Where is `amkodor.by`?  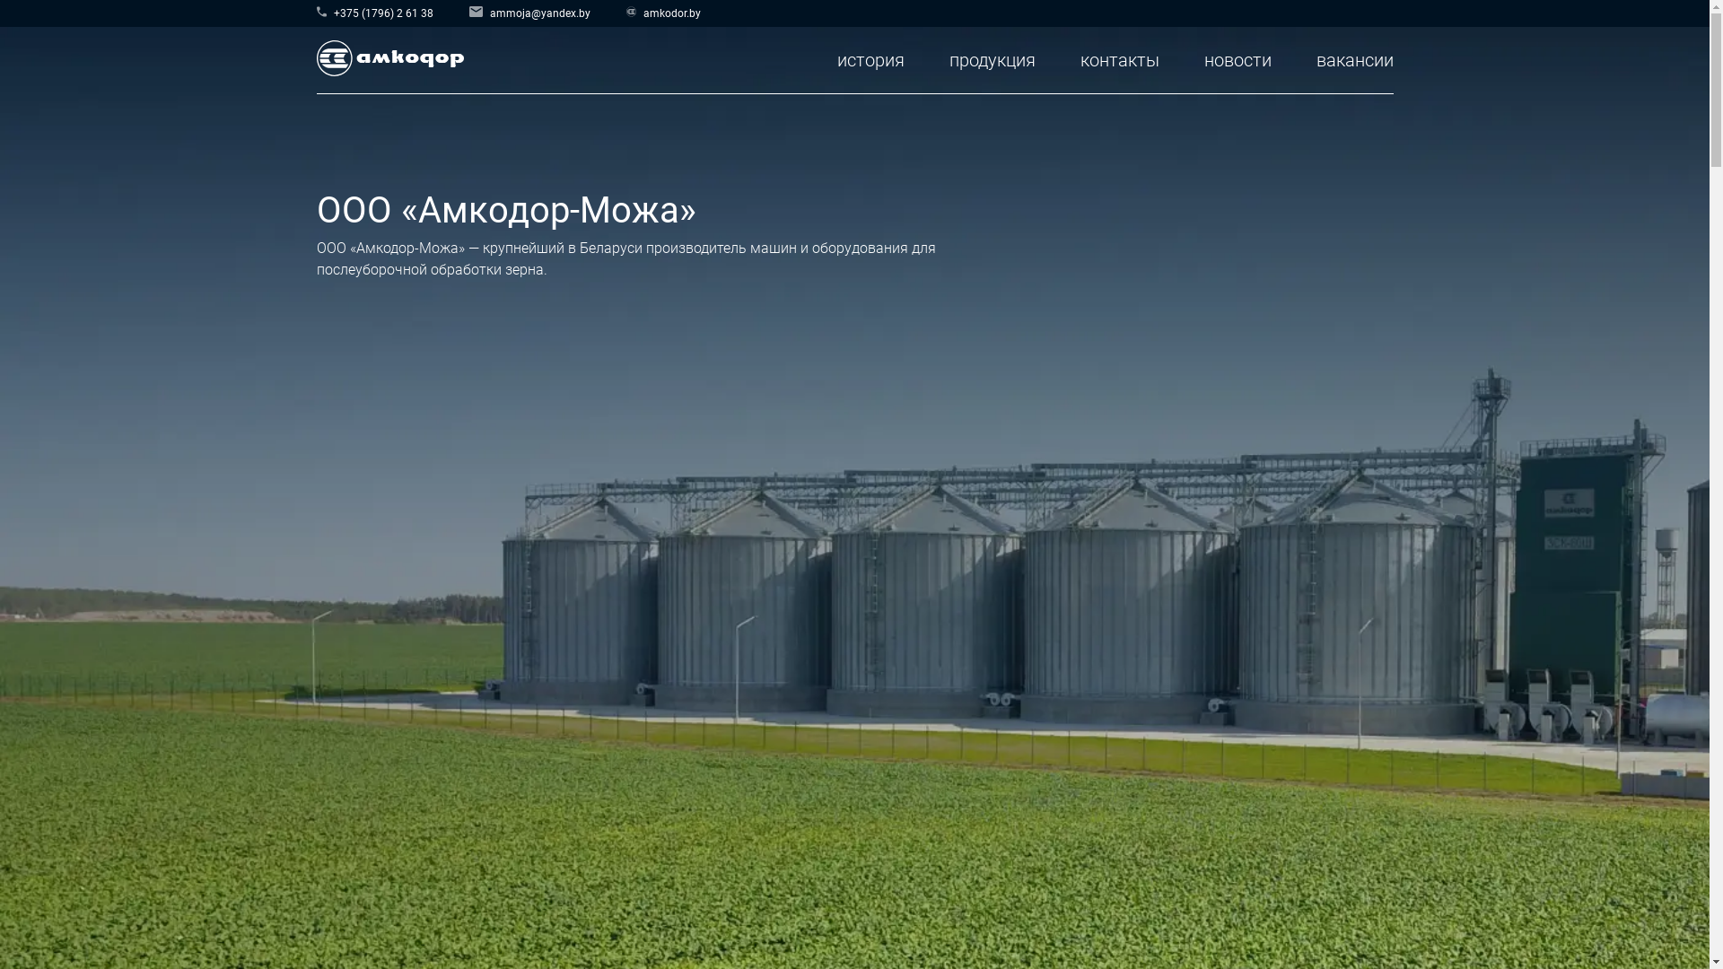
amkodor.by is located at coordinates (664, 10).